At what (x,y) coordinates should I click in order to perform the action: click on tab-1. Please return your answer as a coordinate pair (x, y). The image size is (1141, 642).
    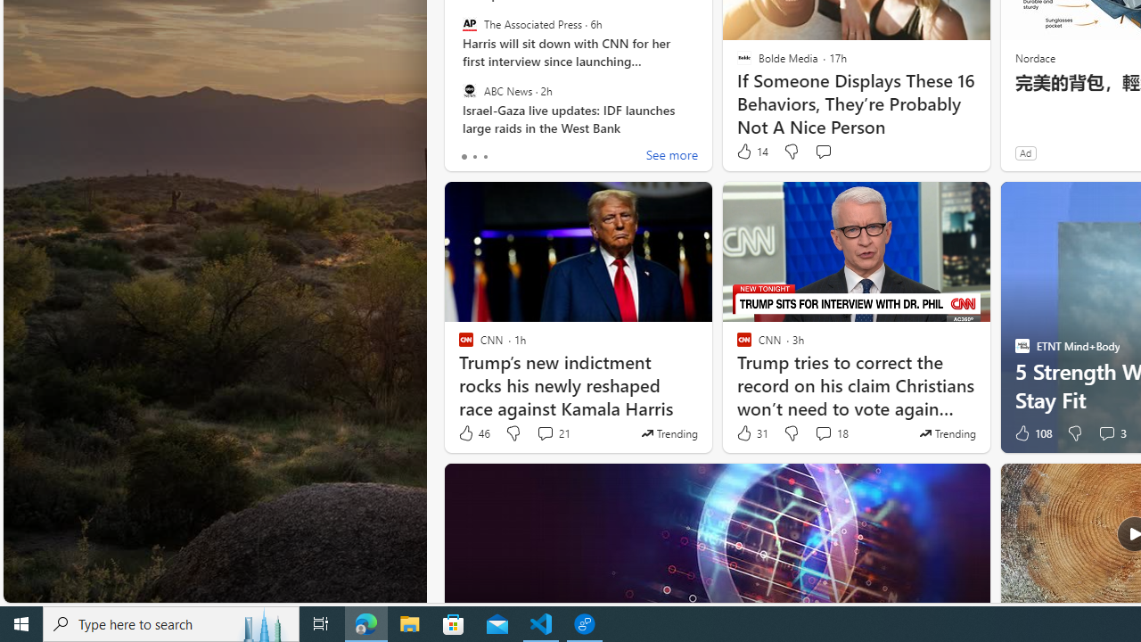
    Looking at the image, I should click on (474, 157).